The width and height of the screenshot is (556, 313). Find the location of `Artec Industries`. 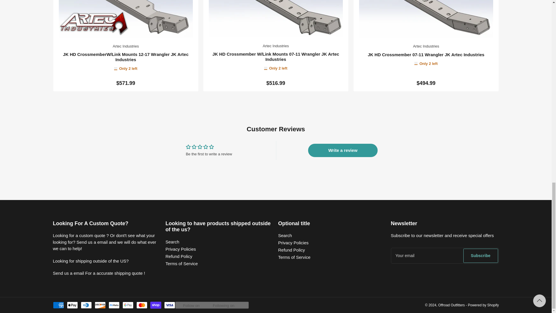

Artec Industries is located at coordinates (275, 46).